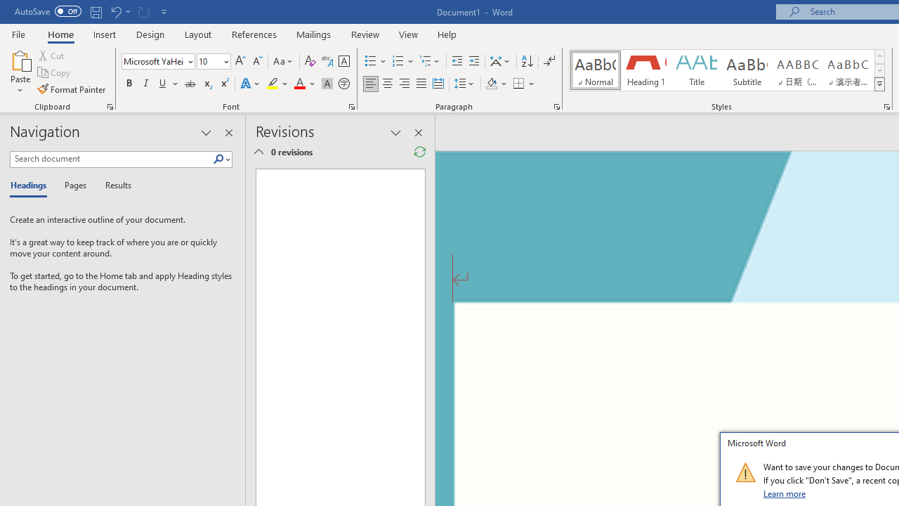 This screenshot has height=506, width=899. Describe the element at coordinates (371, 84) in the screenshot. I see `Align Left` at that location.